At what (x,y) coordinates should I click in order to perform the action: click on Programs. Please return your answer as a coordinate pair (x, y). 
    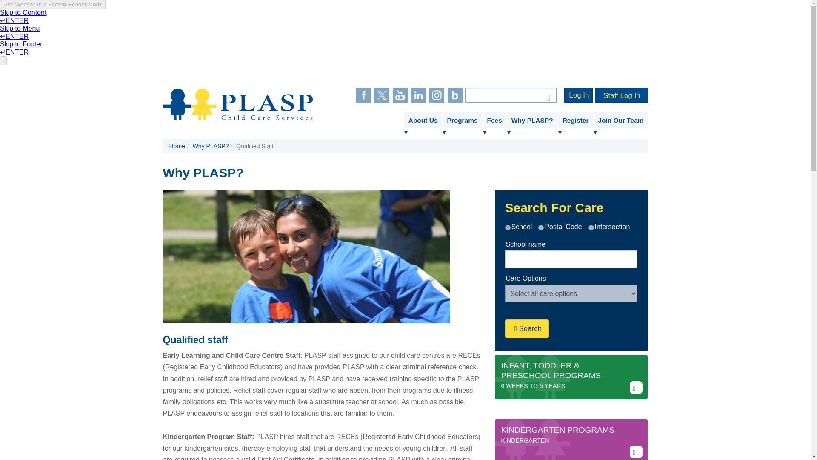
    Looking at the image, I should click on (462, 120).